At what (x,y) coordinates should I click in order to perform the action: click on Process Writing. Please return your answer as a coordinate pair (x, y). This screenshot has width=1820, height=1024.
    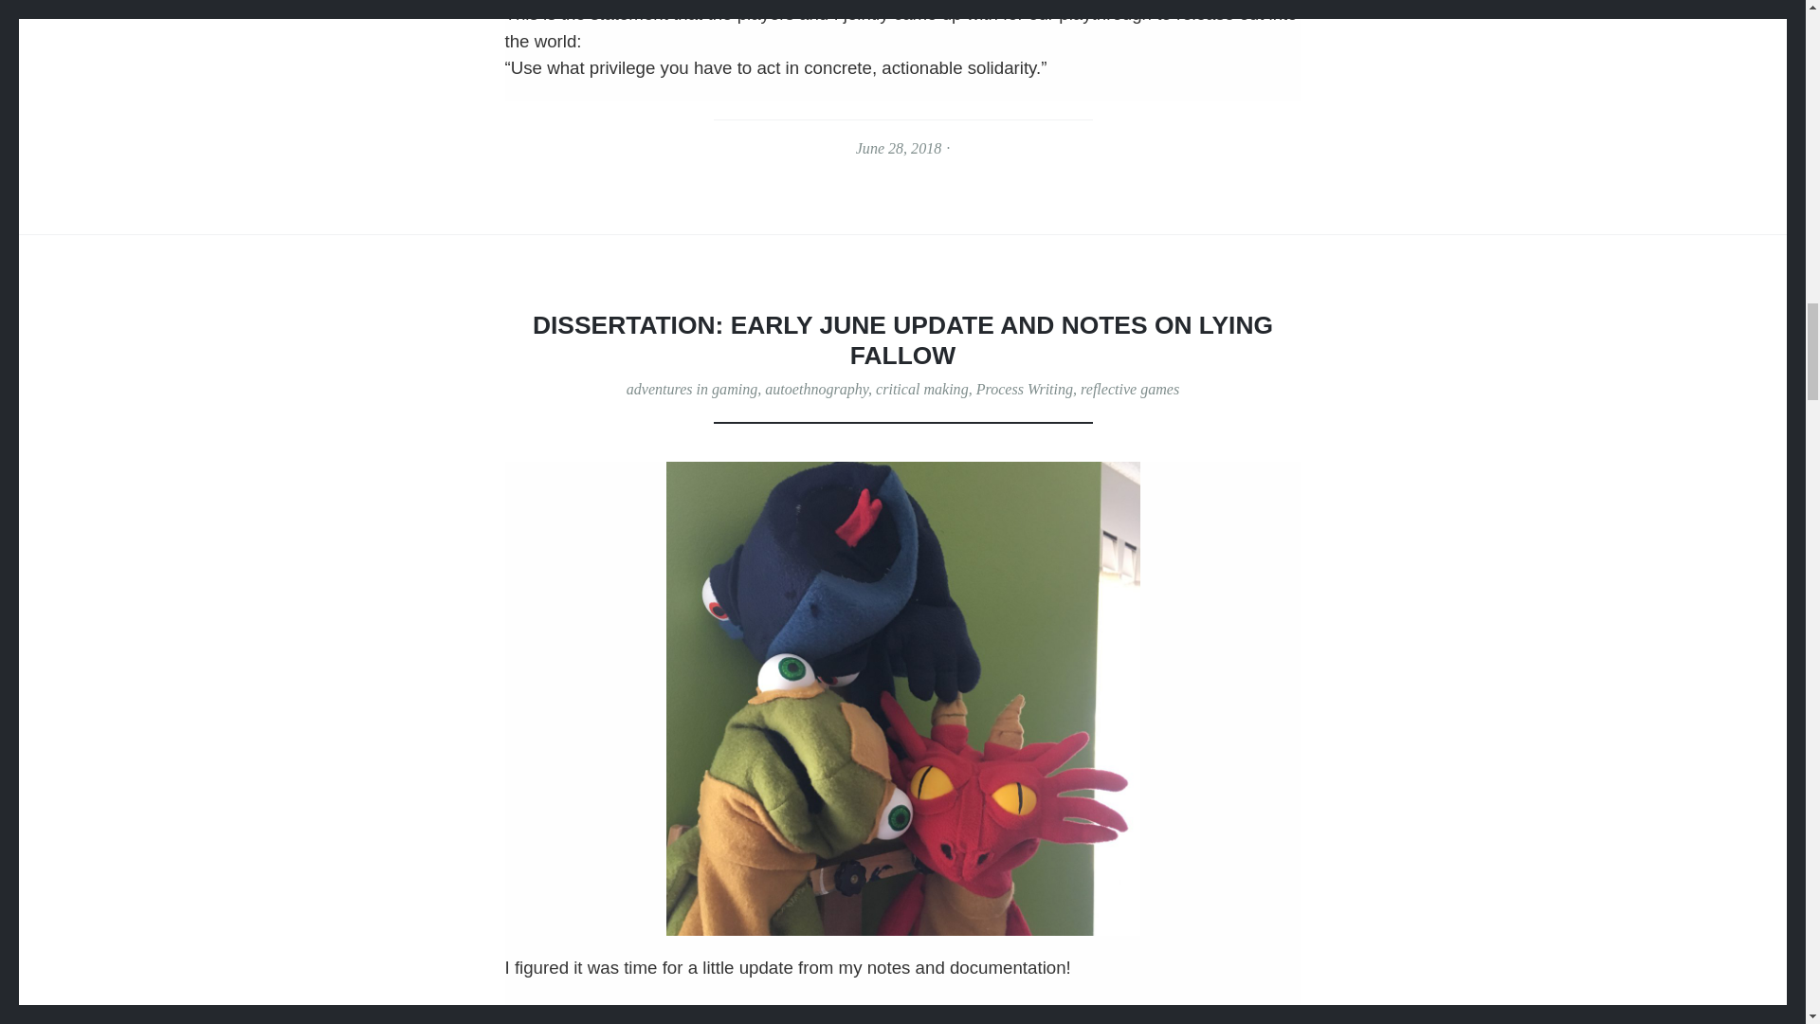
    Looking at the image, I should click on (1024, 389).